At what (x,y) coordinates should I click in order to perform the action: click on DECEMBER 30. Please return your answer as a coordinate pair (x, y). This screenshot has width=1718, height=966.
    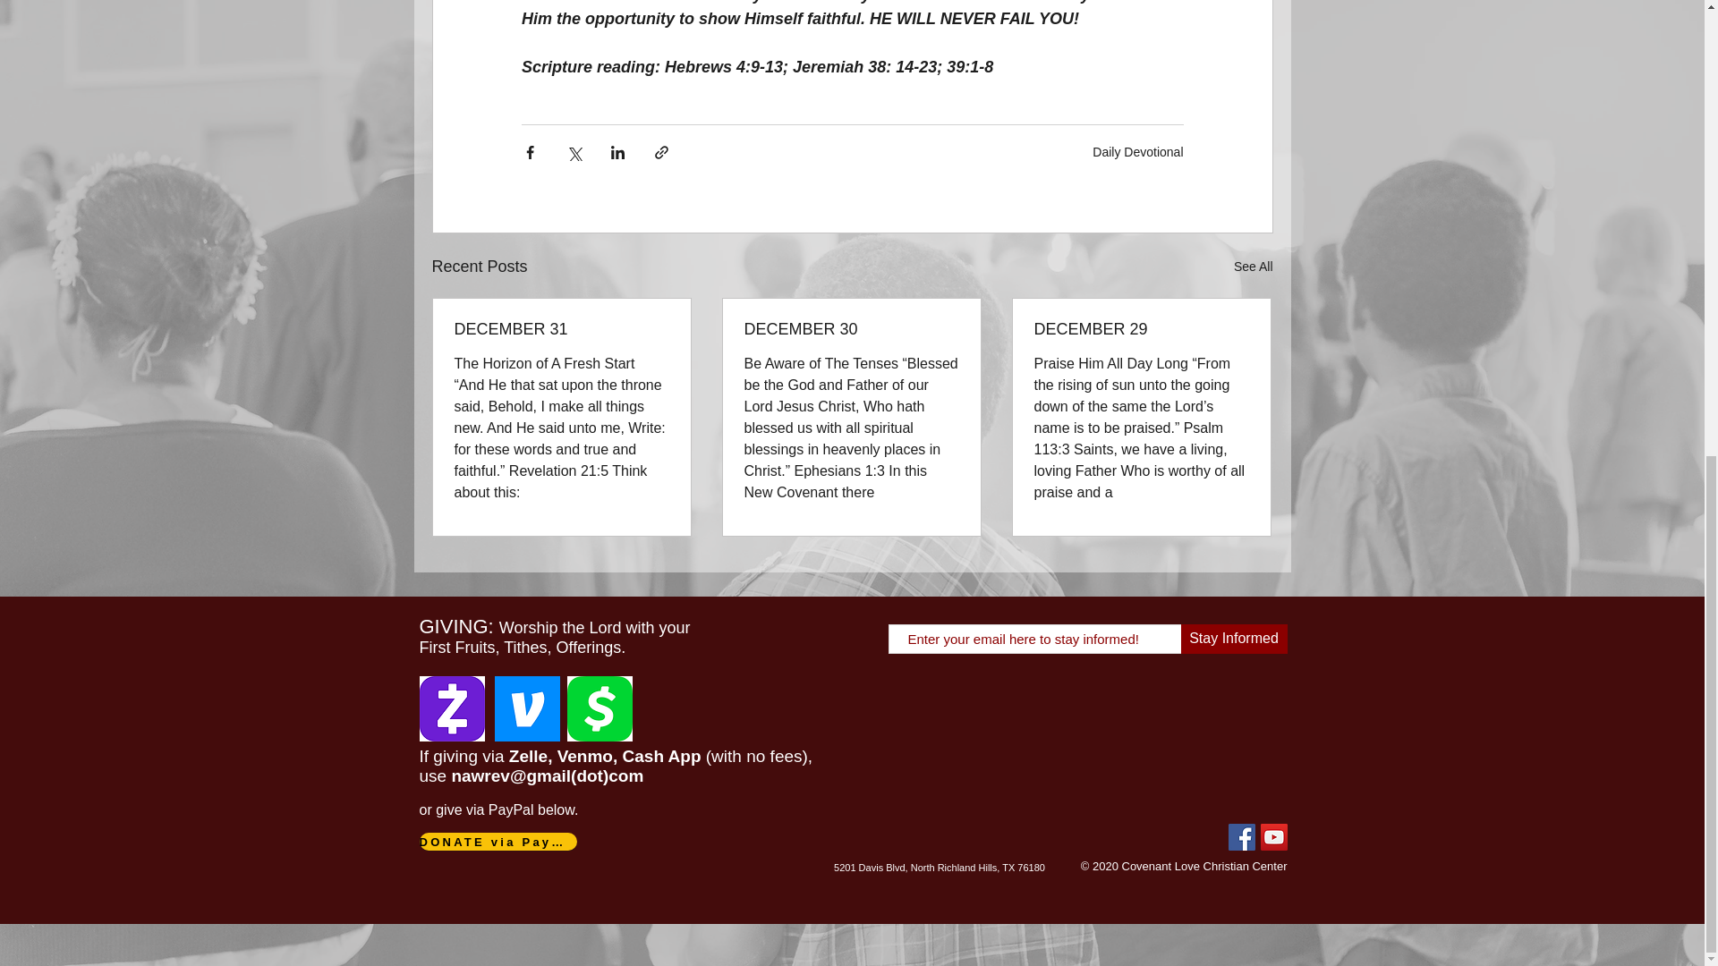
    Looking at the image, I should click on (851, 329).